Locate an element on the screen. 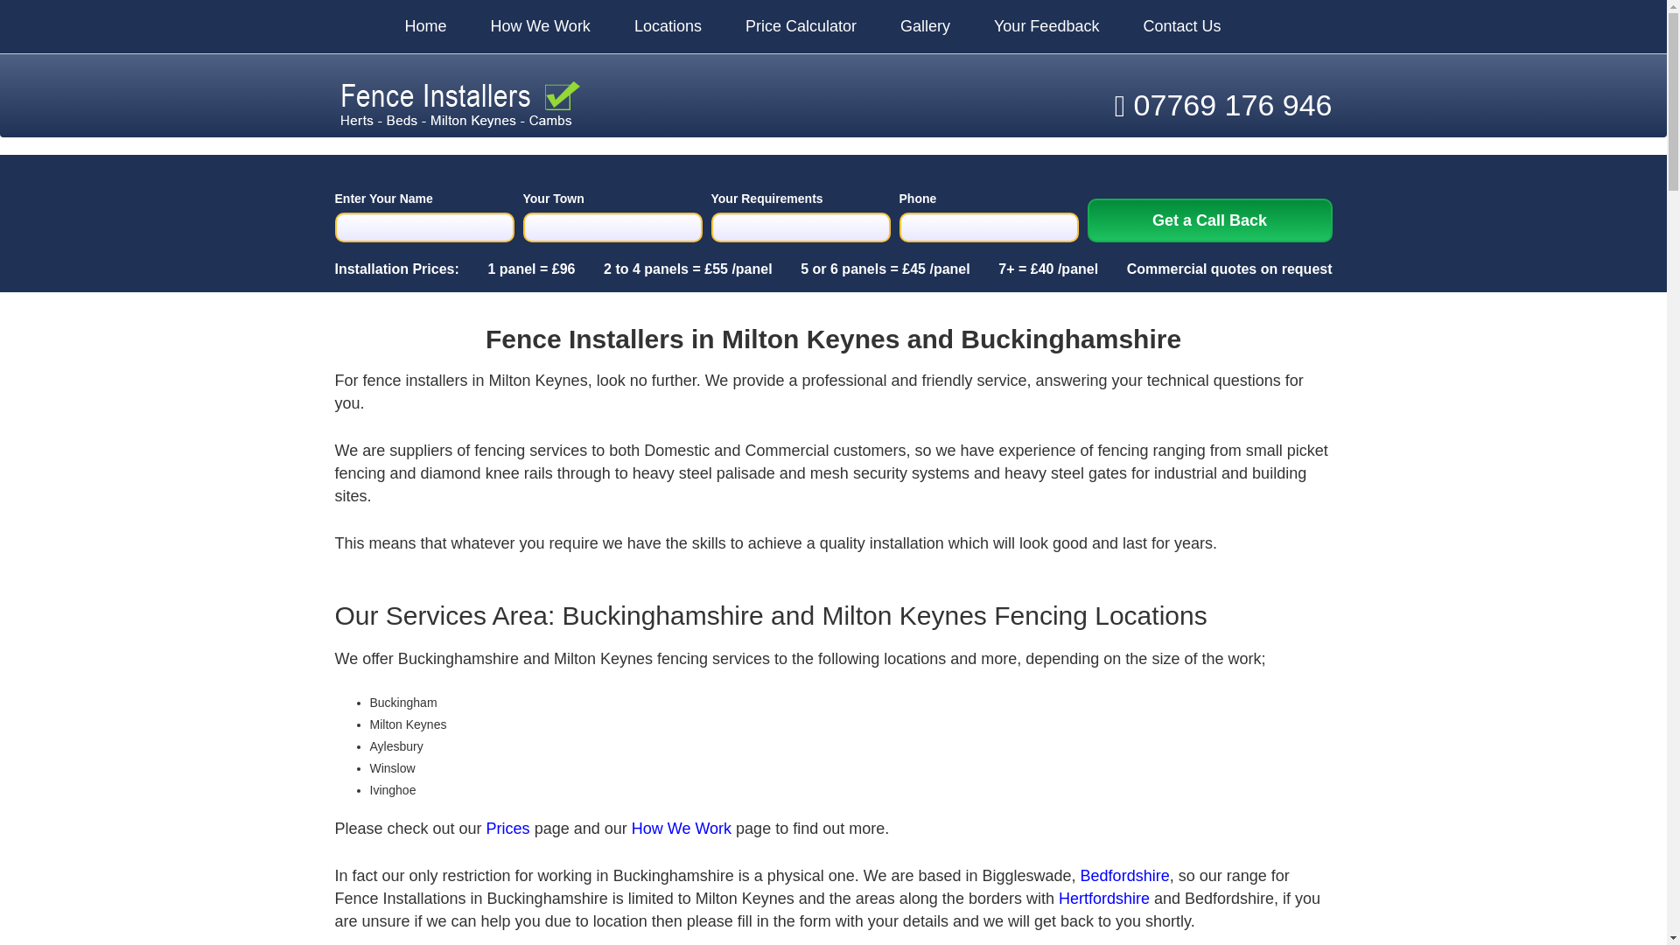 This screenshot has height=945, width=1680. Your Feedback is located at coordinates (1024, 26).